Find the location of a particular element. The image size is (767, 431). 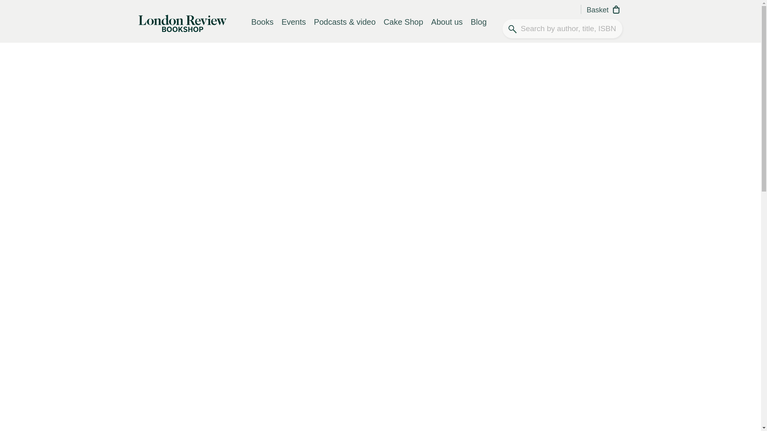

London Review Bookshop is located at coordinates (182, 22).